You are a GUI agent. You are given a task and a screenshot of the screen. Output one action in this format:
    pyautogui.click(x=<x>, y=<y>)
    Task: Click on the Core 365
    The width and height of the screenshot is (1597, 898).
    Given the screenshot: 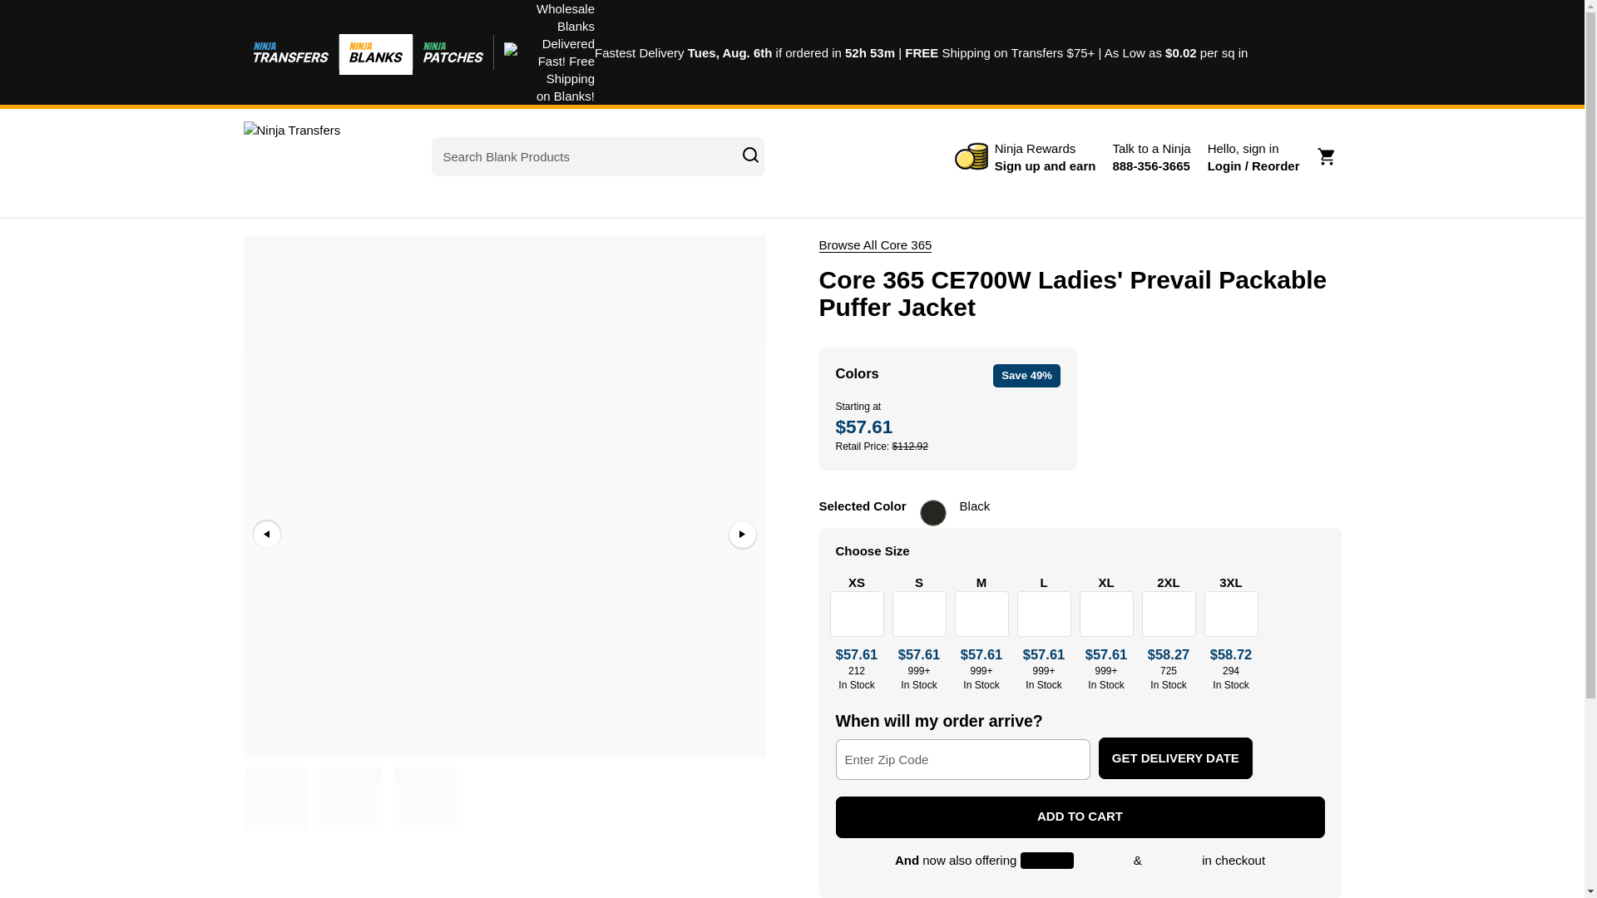 What is the action you would take?
    pyautogui.click(x=874, y=244)
    